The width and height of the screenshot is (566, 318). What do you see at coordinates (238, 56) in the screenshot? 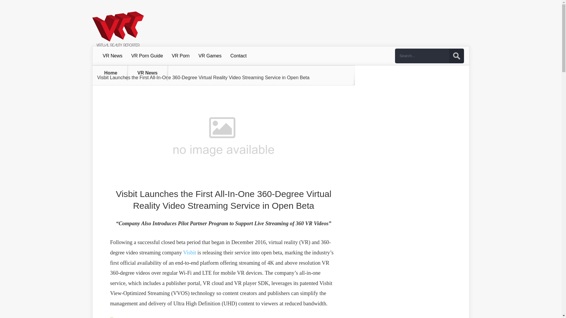
I see `Contact` at bounding box center [238, 56].